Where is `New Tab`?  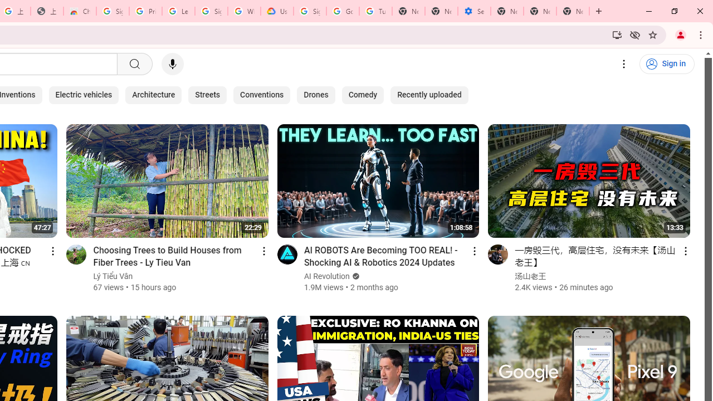
New Tab is located at coordinates (573, 11).